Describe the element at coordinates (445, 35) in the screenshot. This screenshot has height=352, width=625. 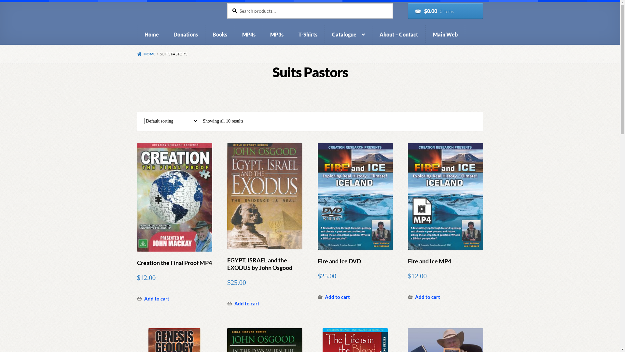
I see `Main Web` at that location.